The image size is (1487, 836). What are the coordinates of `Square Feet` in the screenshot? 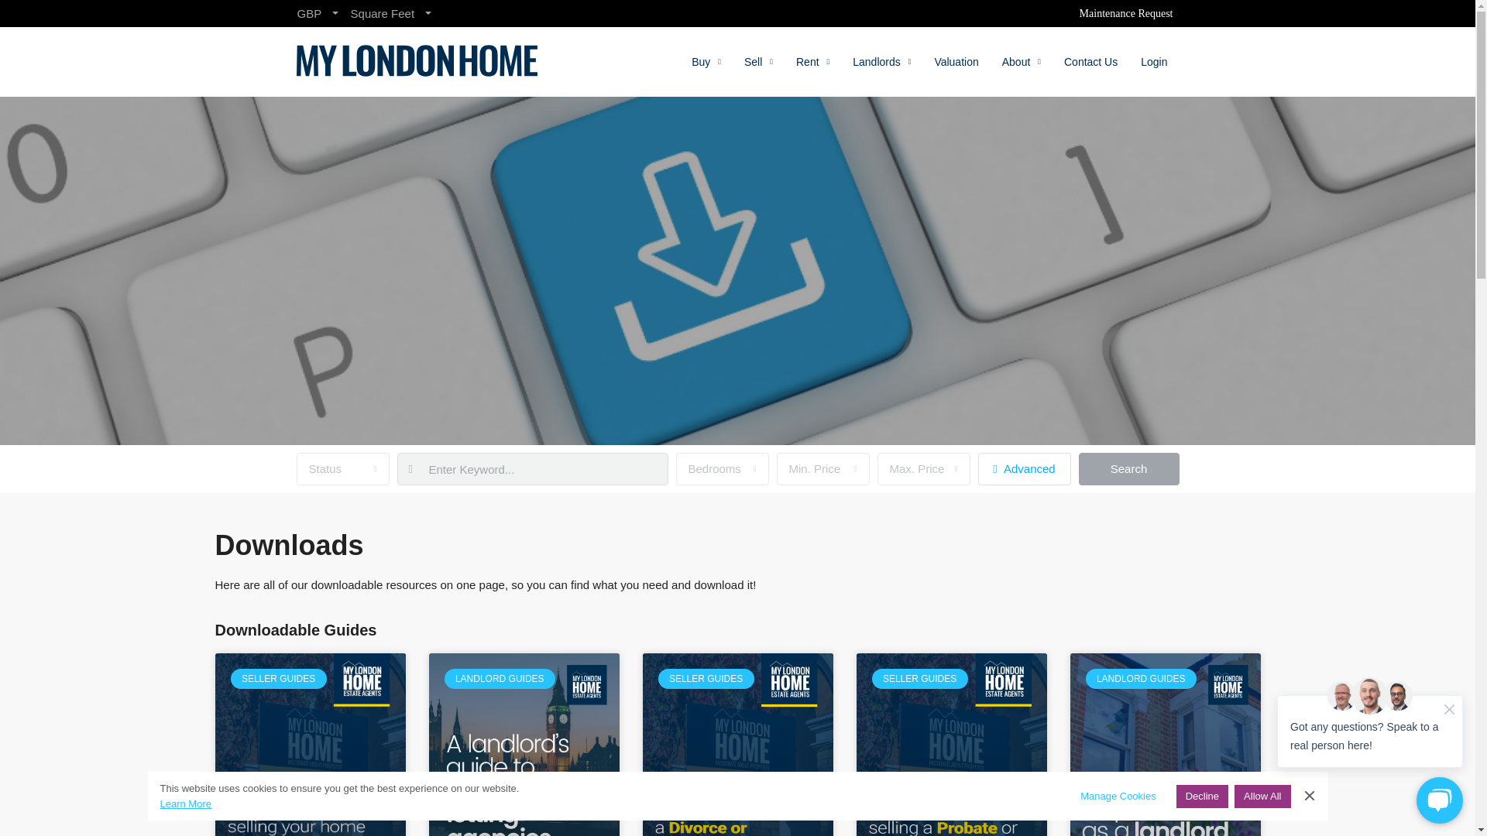 It's located at (390, 13).